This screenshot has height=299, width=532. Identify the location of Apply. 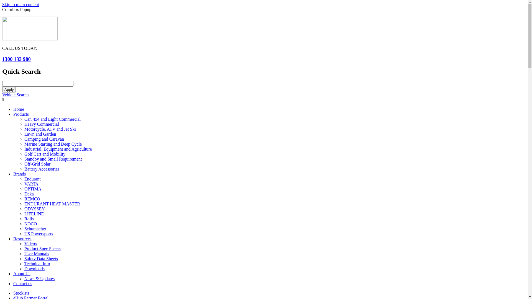
(9, 90).